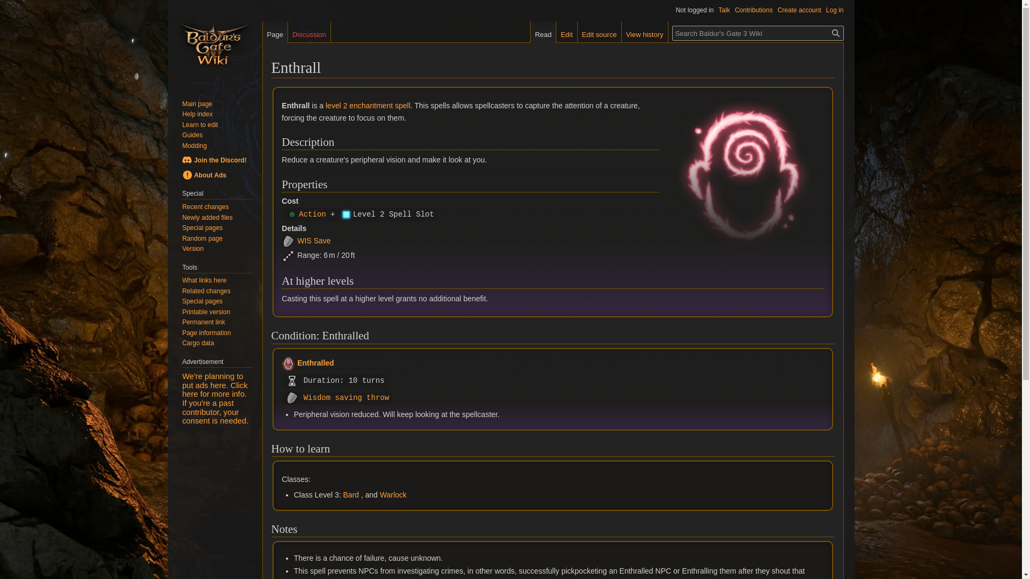 The width and height of the screenshot is (1030, 579). I want to click on Spells, so click(367, 106).